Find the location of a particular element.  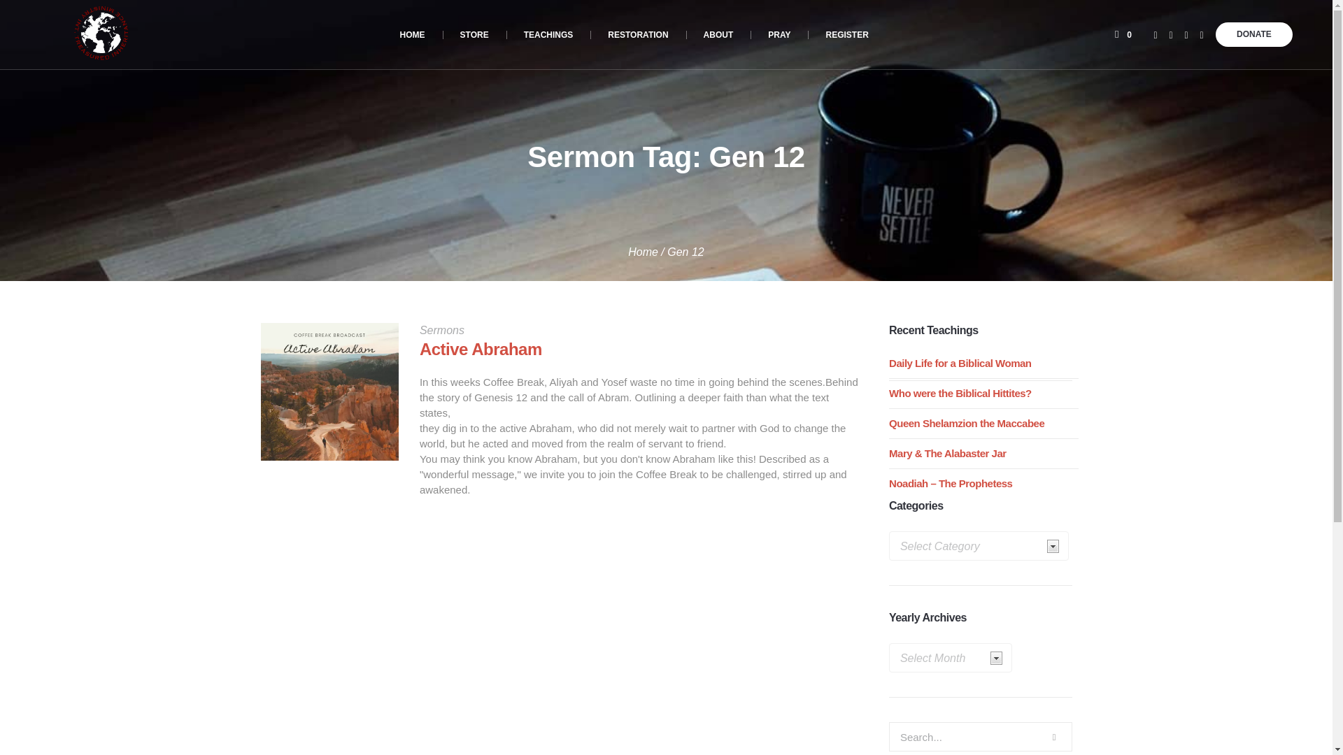

Who were the Biblical Hittites? is located at coordinates (960, 393).